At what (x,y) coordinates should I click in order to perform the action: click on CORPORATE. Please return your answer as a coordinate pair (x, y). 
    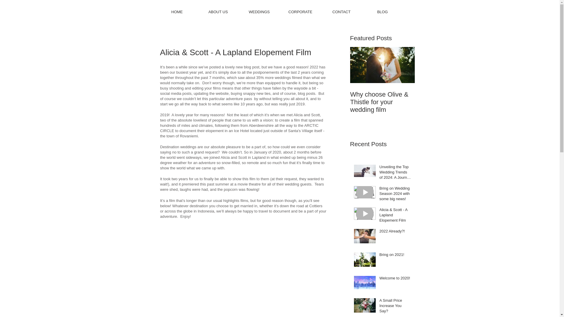
    Looking at the image, I should click on (301, 12).